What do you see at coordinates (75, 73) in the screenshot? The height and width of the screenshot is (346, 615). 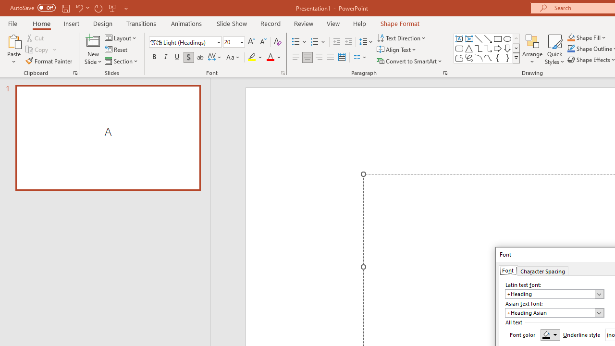 I see `Office Clipboard...` at bounding box center [75, 73].